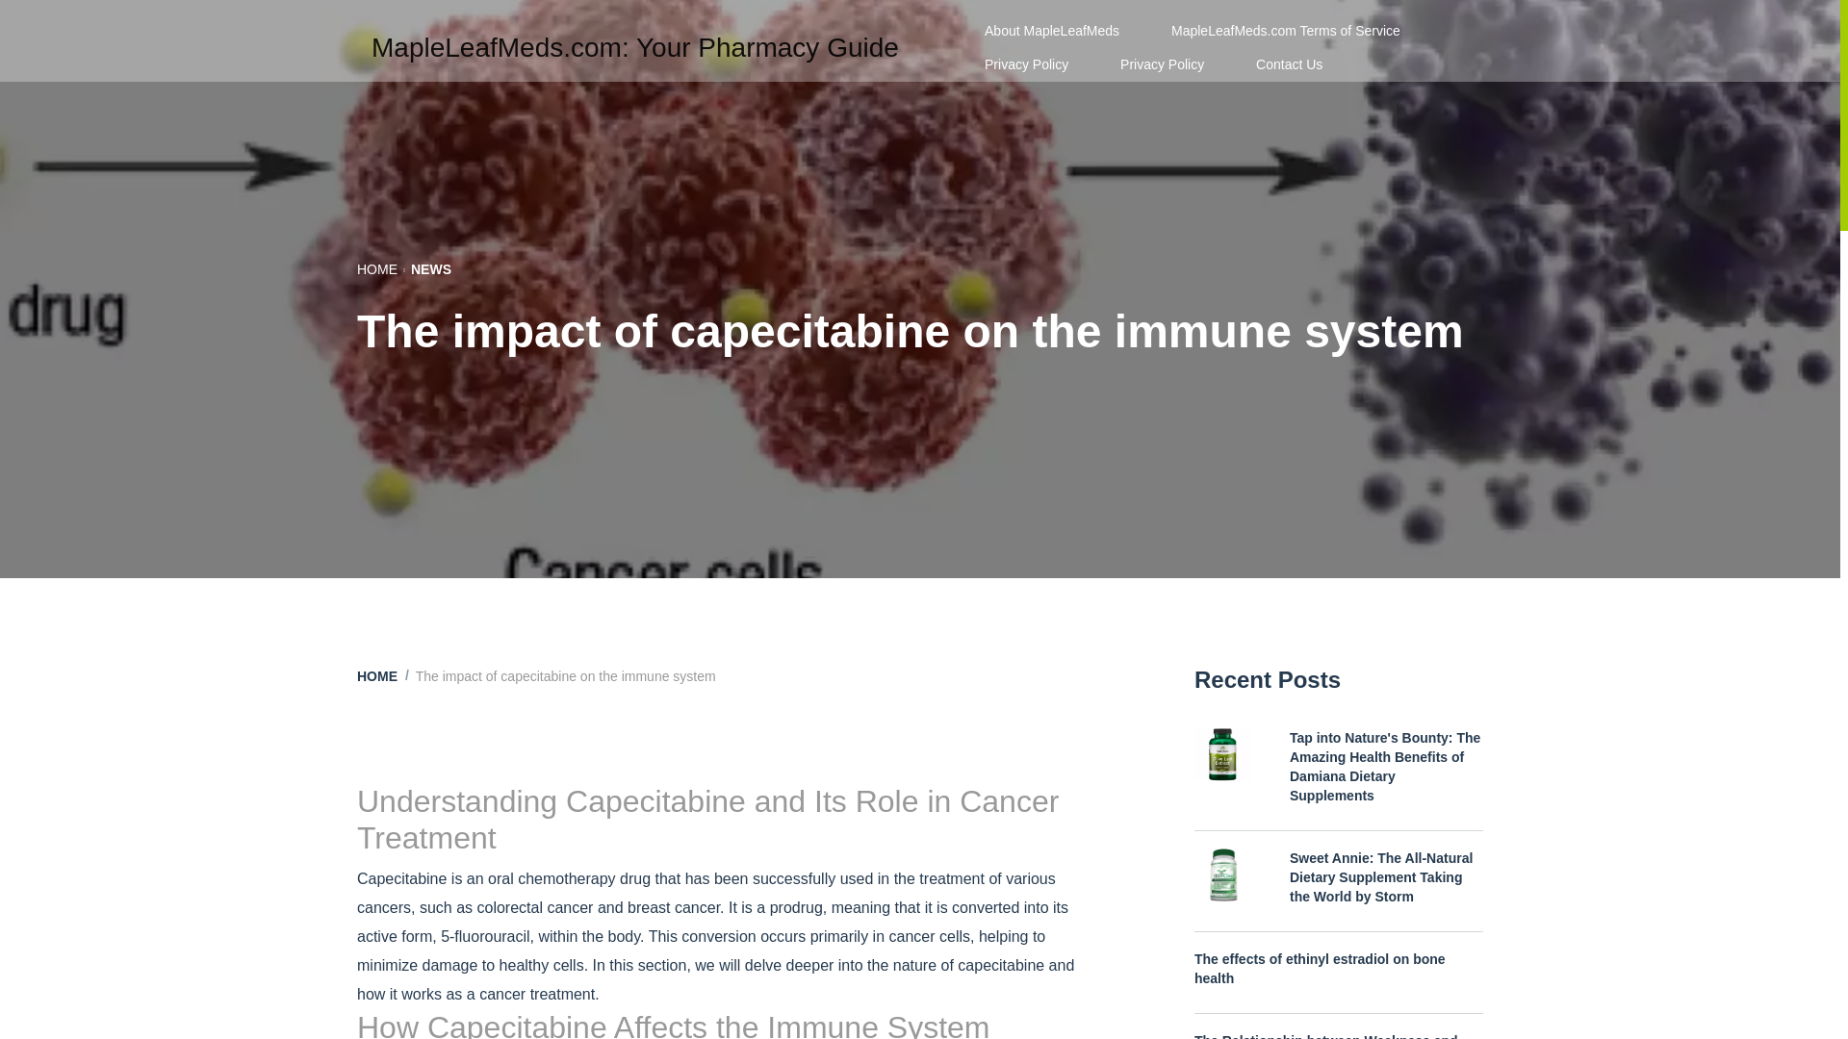  I want to click on MapleLeafMeds.com: Your Pharmacy Guide, so click(634, 47).